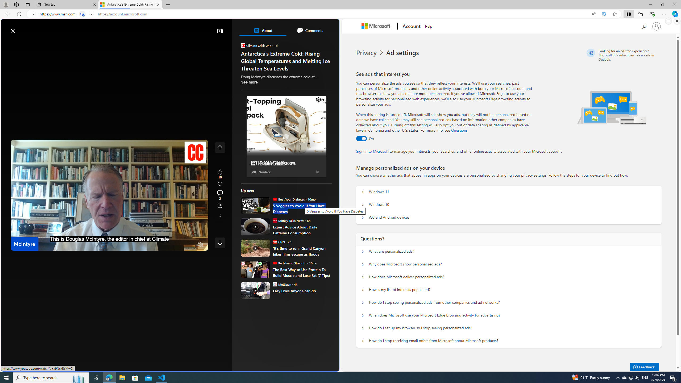 The width and height of the screenshot is (681, 383). Describe the element at coordinates (612, 107) in the screenshot. I see `Illustration of multiple devices` at that location.